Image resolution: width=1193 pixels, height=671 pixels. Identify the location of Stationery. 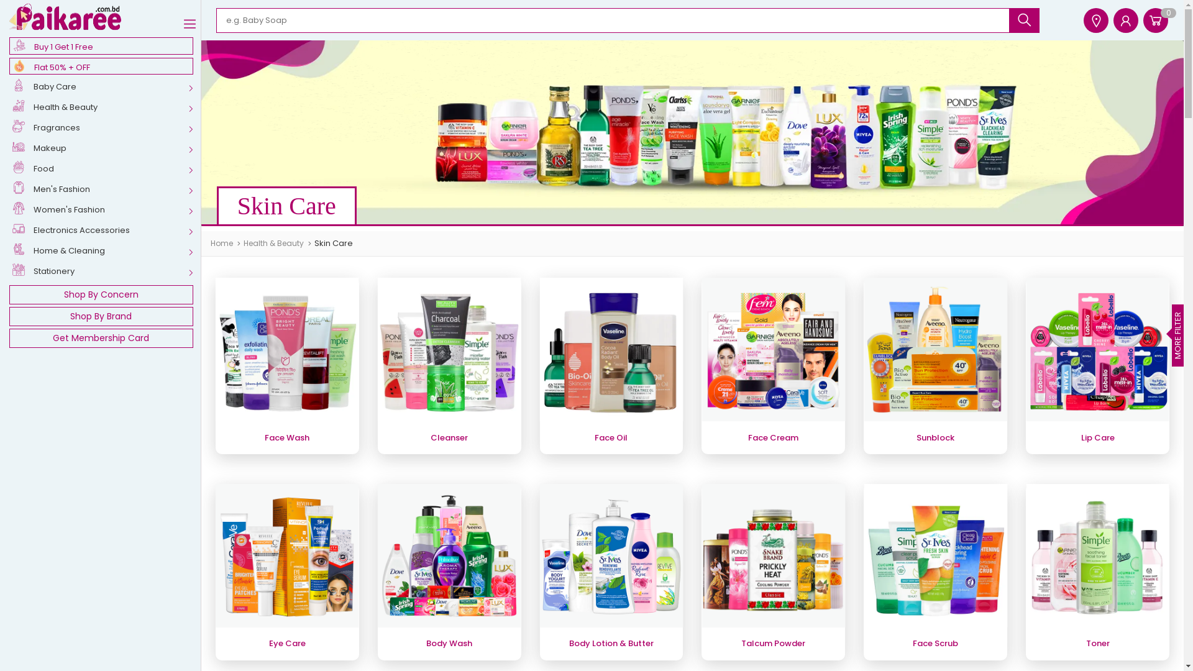
(105, 272).